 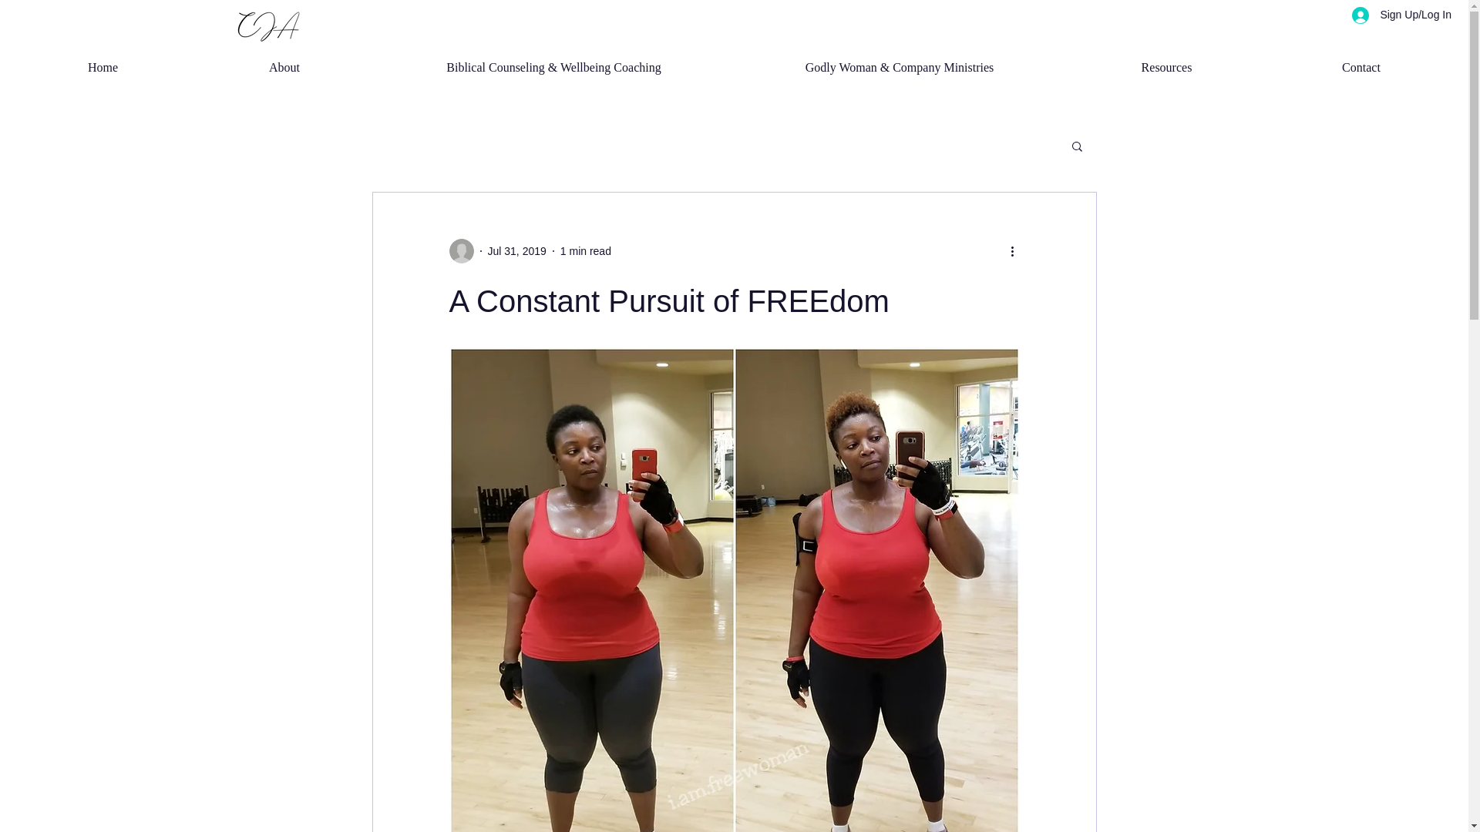 What do you see at coordinates (1361, 68) in the screenshot?
I see `Contact` at bounding box center [1361, 68].